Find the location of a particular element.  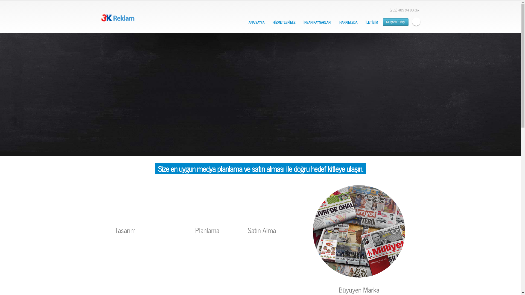

ANA SAYFA is located at coordinates (256, 22).